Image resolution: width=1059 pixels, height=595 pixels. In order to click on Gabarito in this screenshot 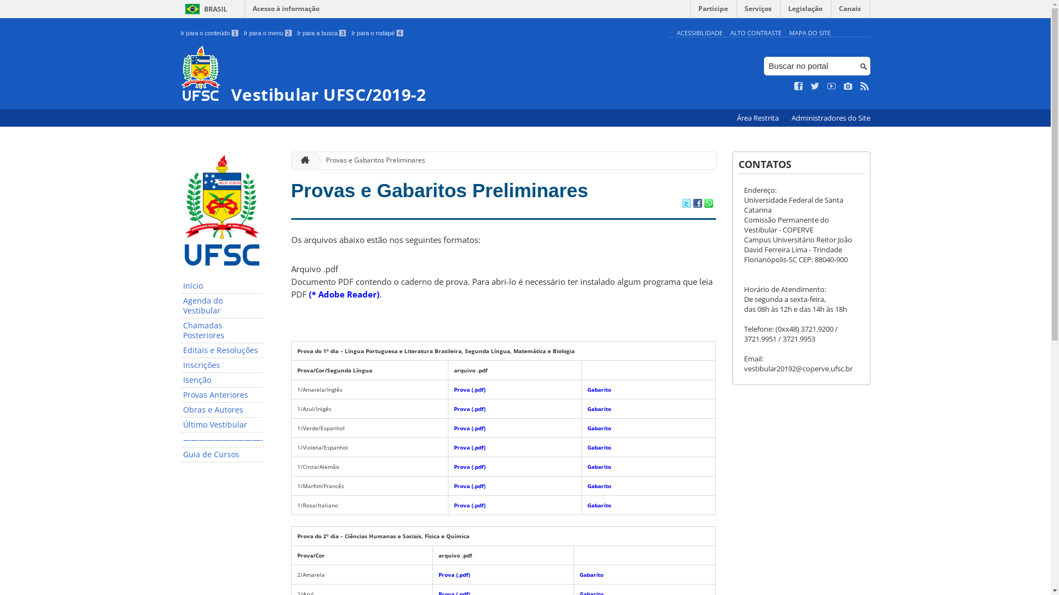, I will do `click(599, 428)`.